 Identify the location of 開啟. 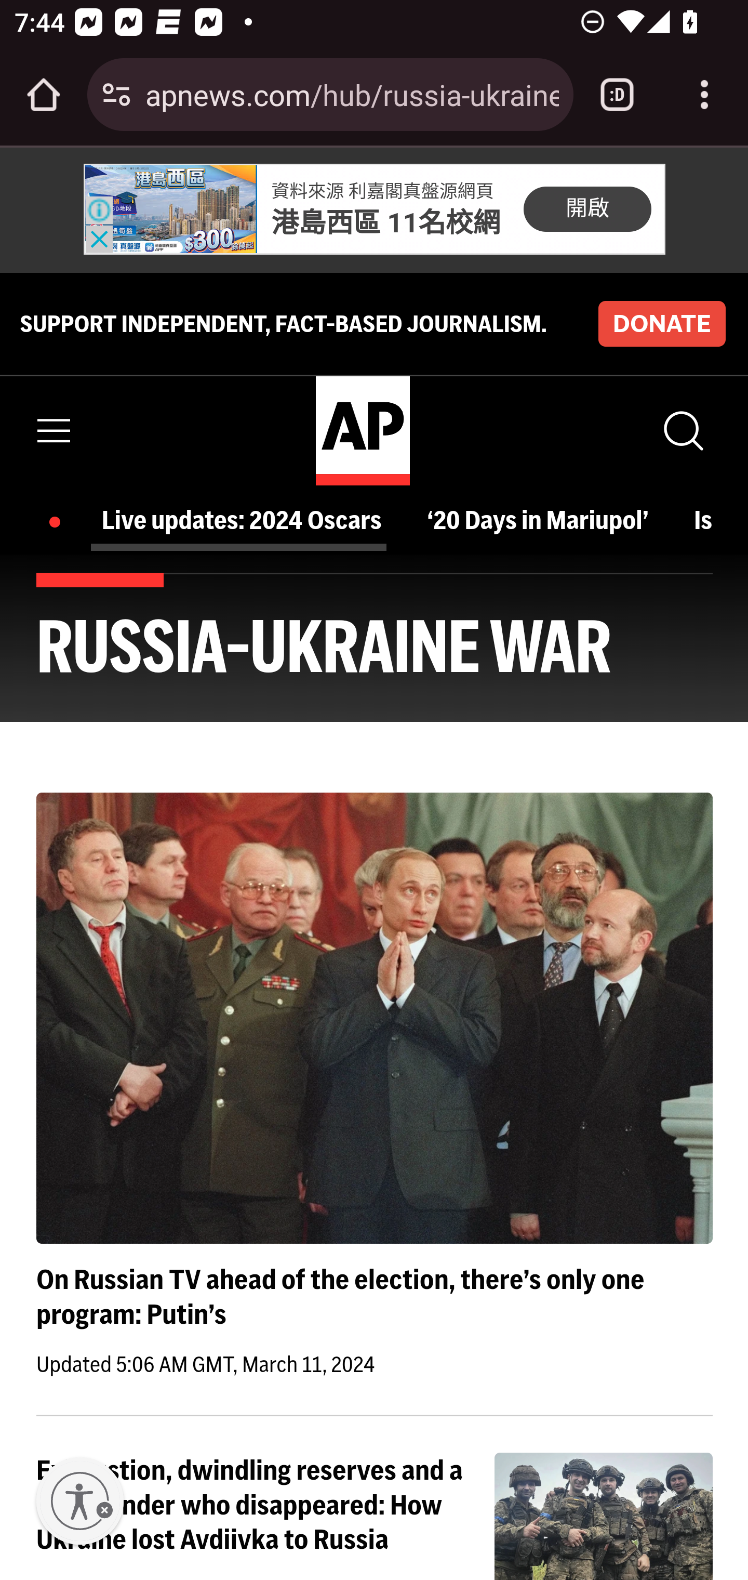
(586, 208).